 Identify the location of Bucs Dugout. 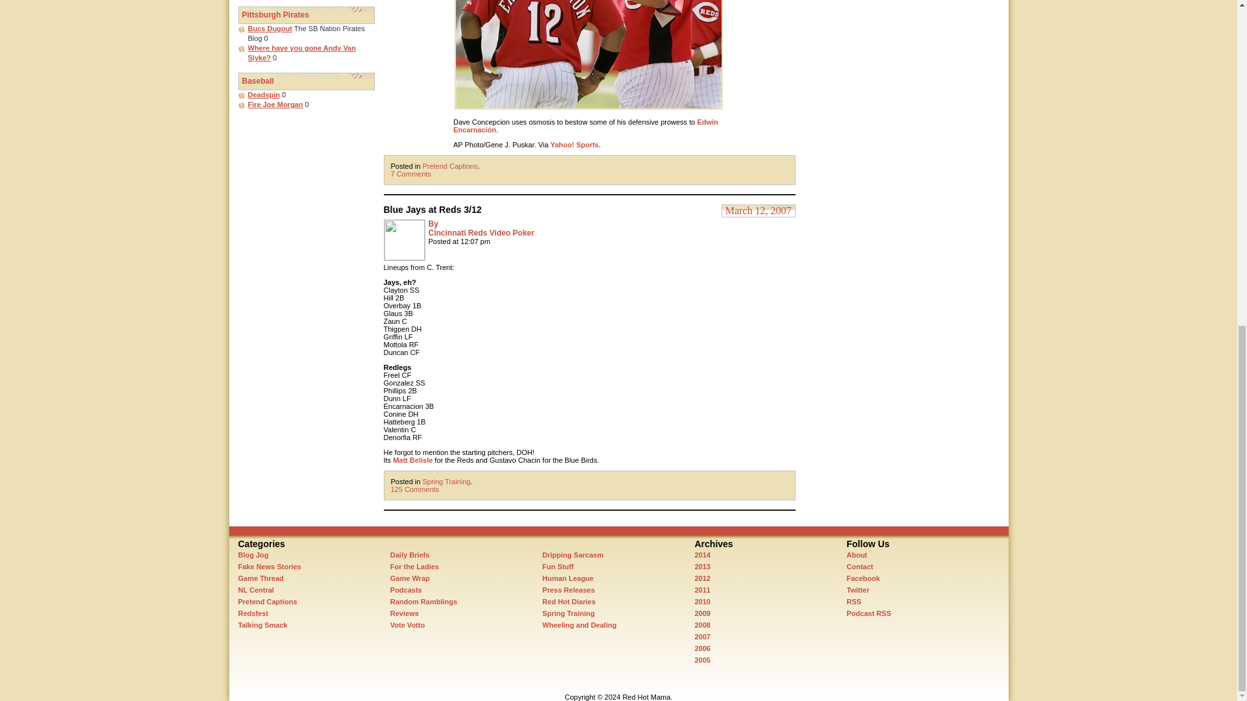
(270, 28).